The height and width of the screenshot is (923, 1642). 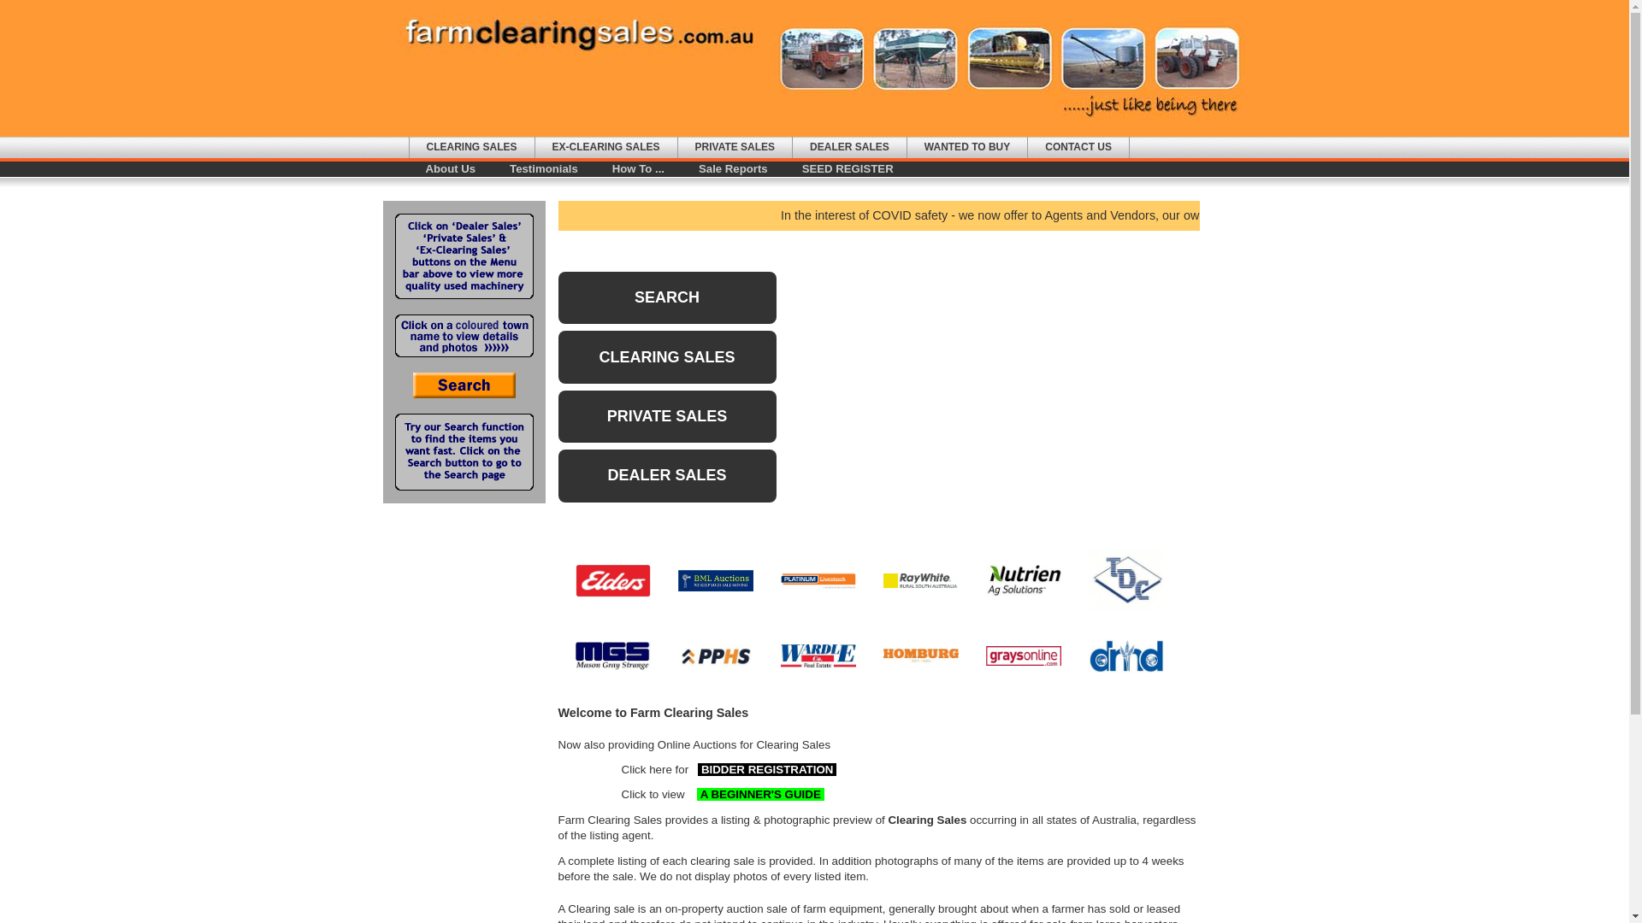 I want to click on WANTED TO BUY, so click(x=967, y=147).